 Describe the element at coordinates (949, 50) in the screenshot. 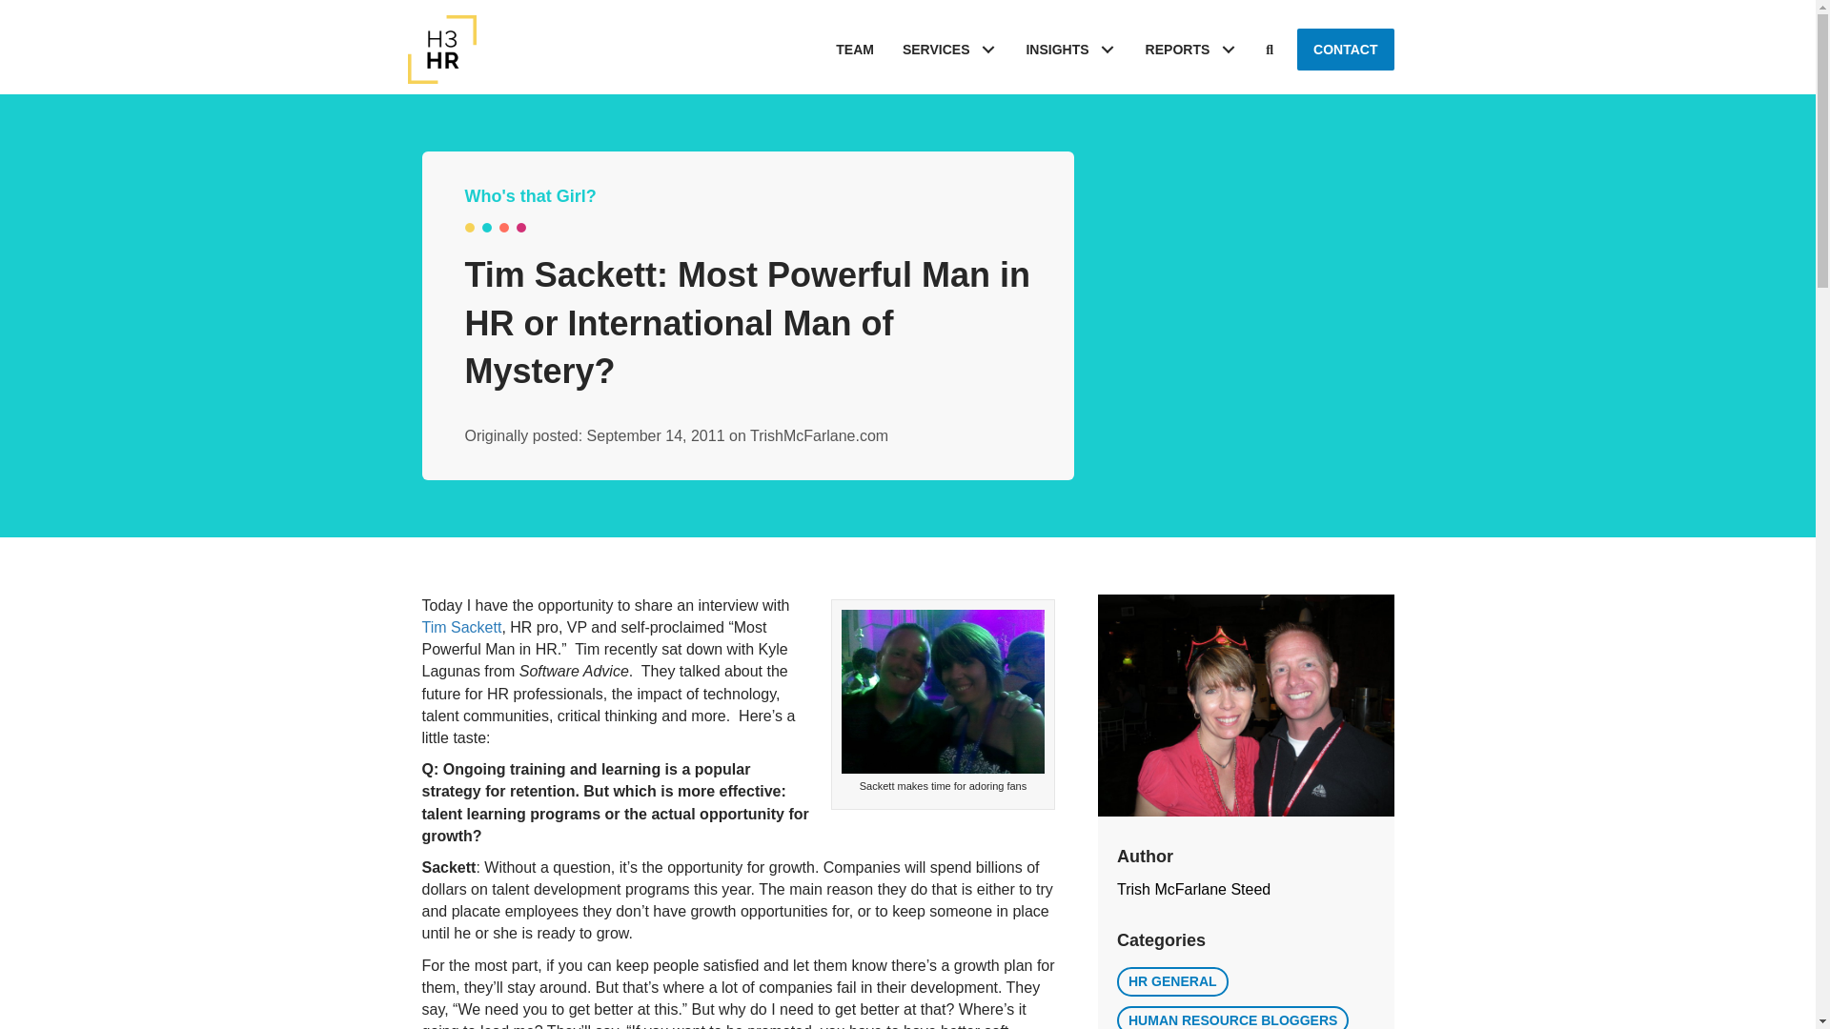

I see `SERVICES` at that location.